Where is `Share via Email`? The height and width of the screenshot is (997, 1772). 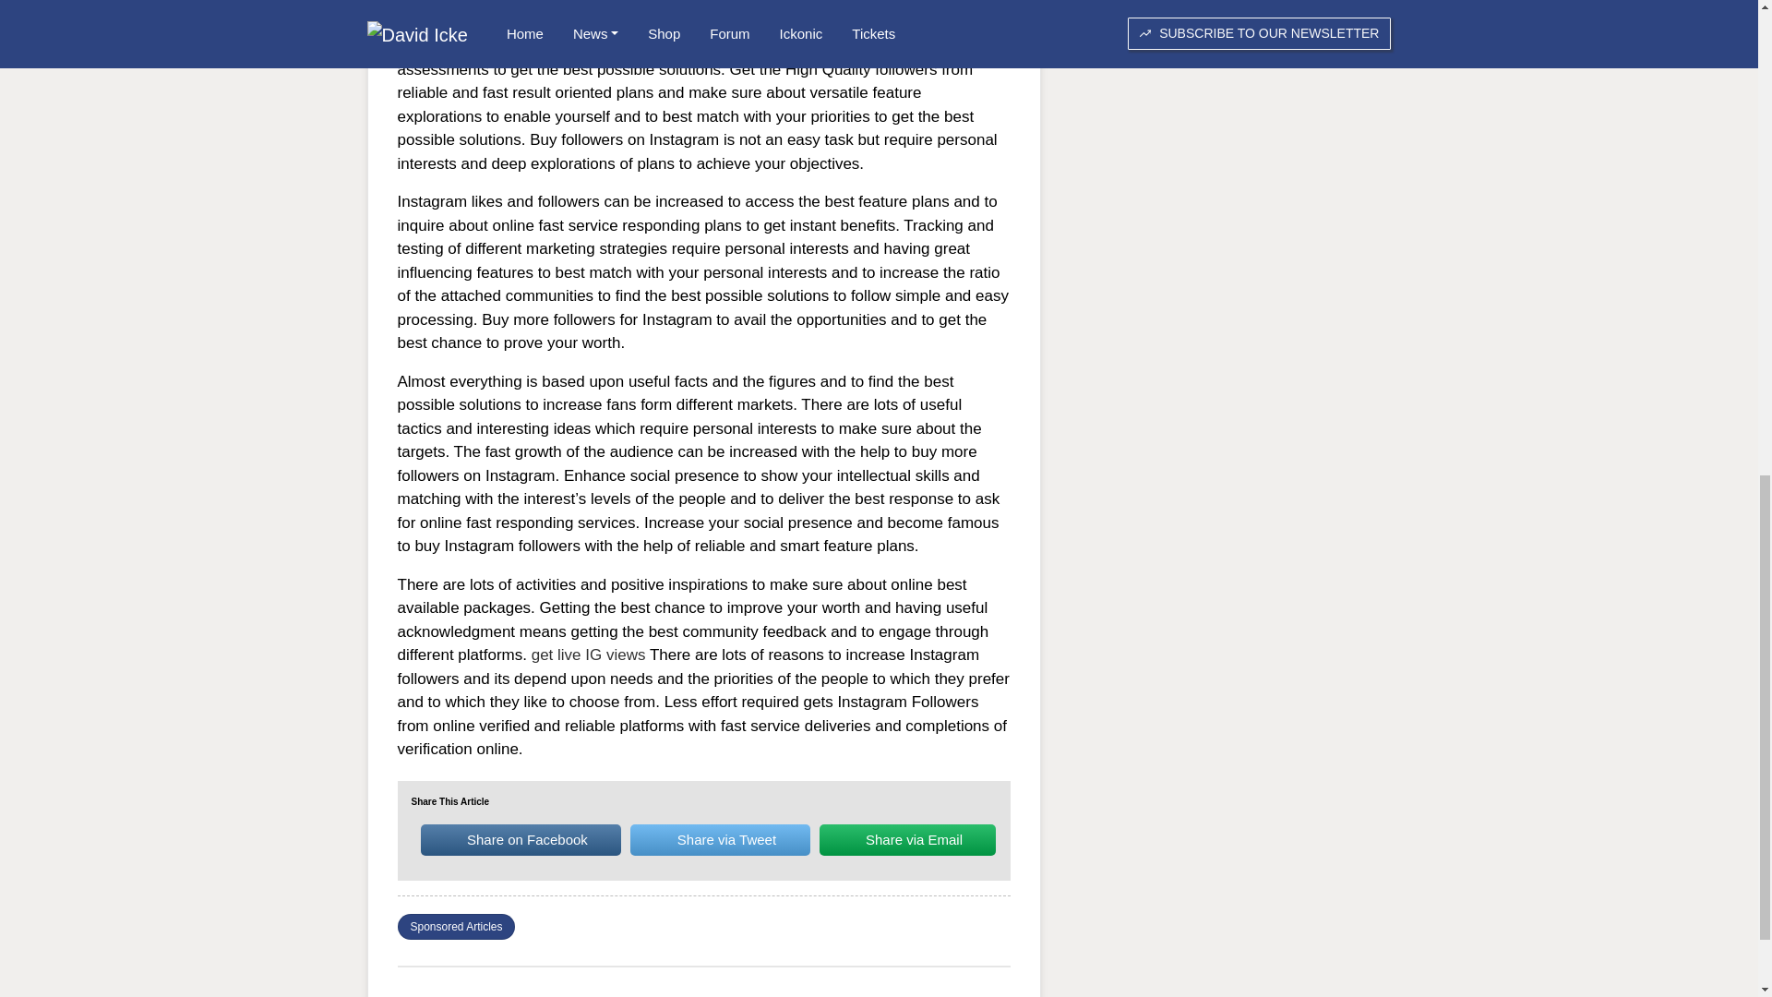
Share via Email is located at coordinates (907, 840).